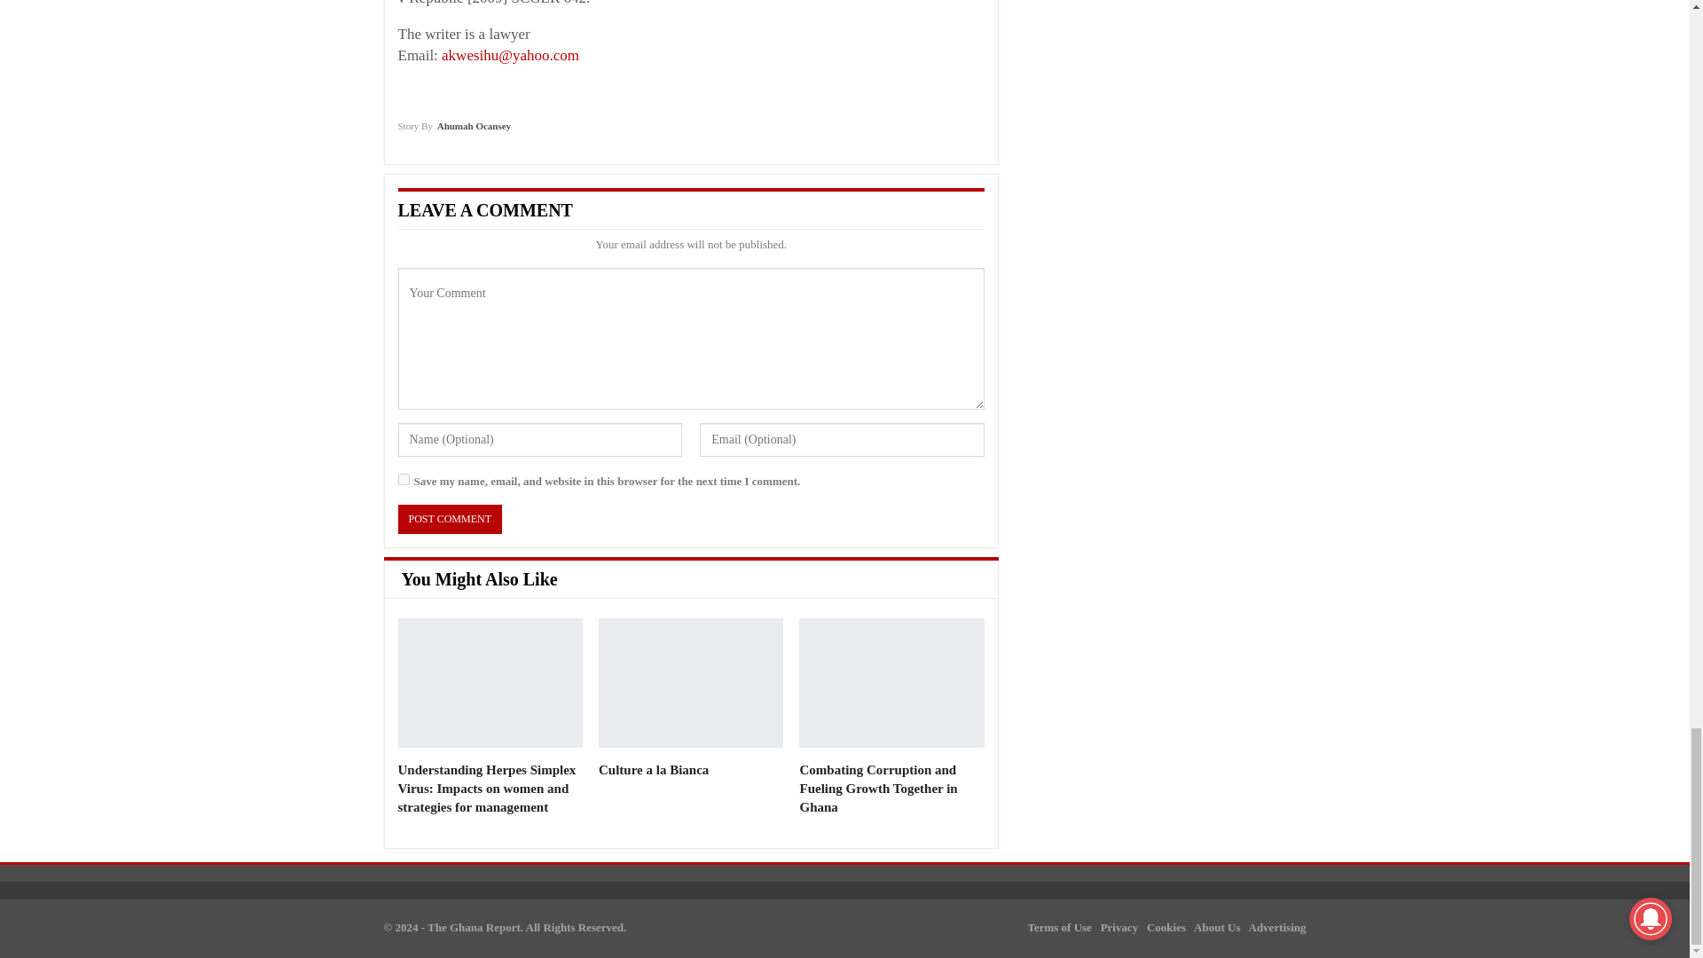  I want to click on Combating Corruption and Fueling Growth Together in Ghana, so click(891, 683).